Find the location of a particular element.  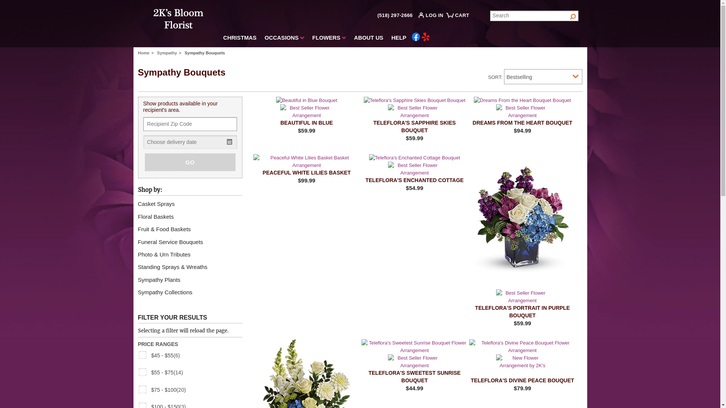

Sympathy Bouquets is located at coordinates (205, 53).